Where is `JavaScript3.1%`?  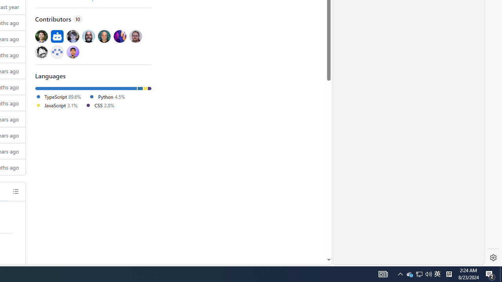 JavaScript3.1% is located at coordinates (60, 106).